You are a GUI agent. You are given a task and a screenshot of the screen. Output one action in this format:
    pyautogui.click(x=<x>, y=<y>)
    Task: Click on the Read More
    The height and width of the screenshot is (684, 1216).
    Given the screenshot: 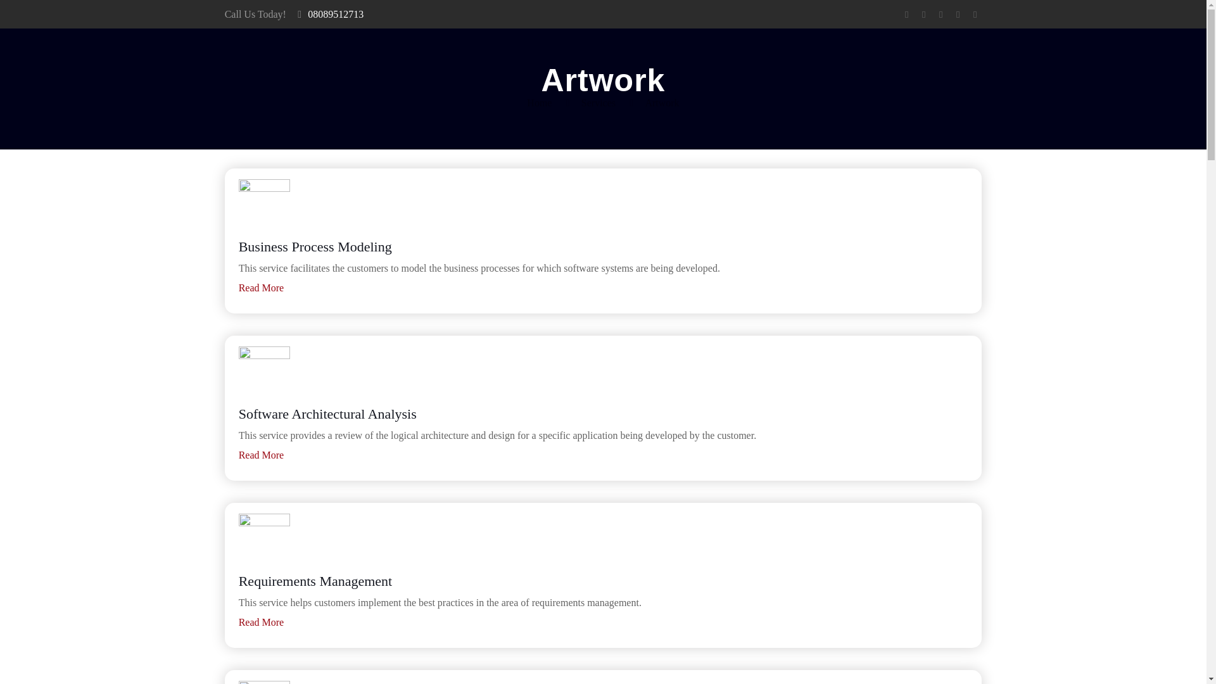 What is the action you would take?
    pyautogui.click(x=261, y=455)
    